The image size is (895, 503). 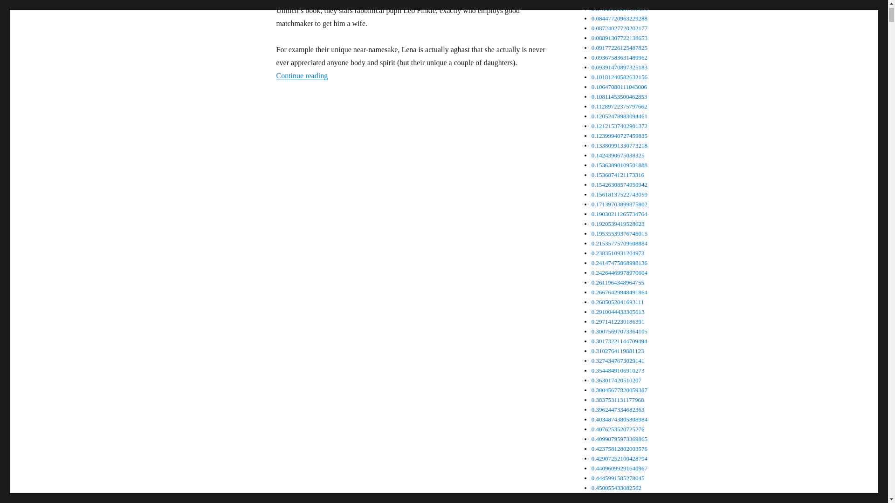 I want to click on 0.08891307722138653, so click(x=619, y=38).